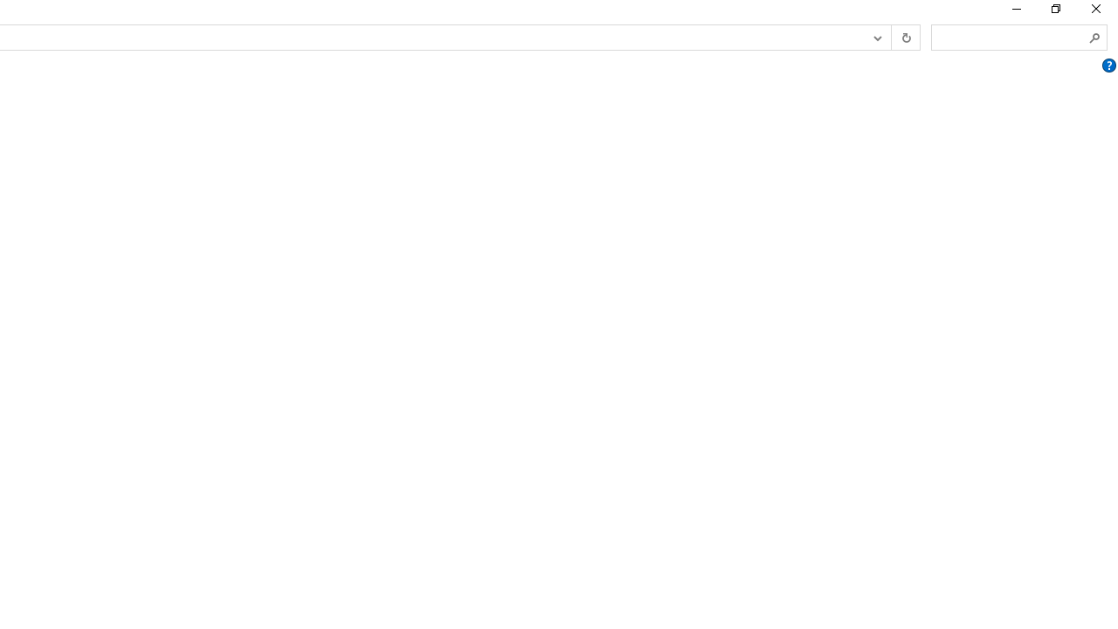  What do you see at coordinates (1108, 66) in the screenshot?
I see `AutomationID: Help` at bounding box center [1108, 66].